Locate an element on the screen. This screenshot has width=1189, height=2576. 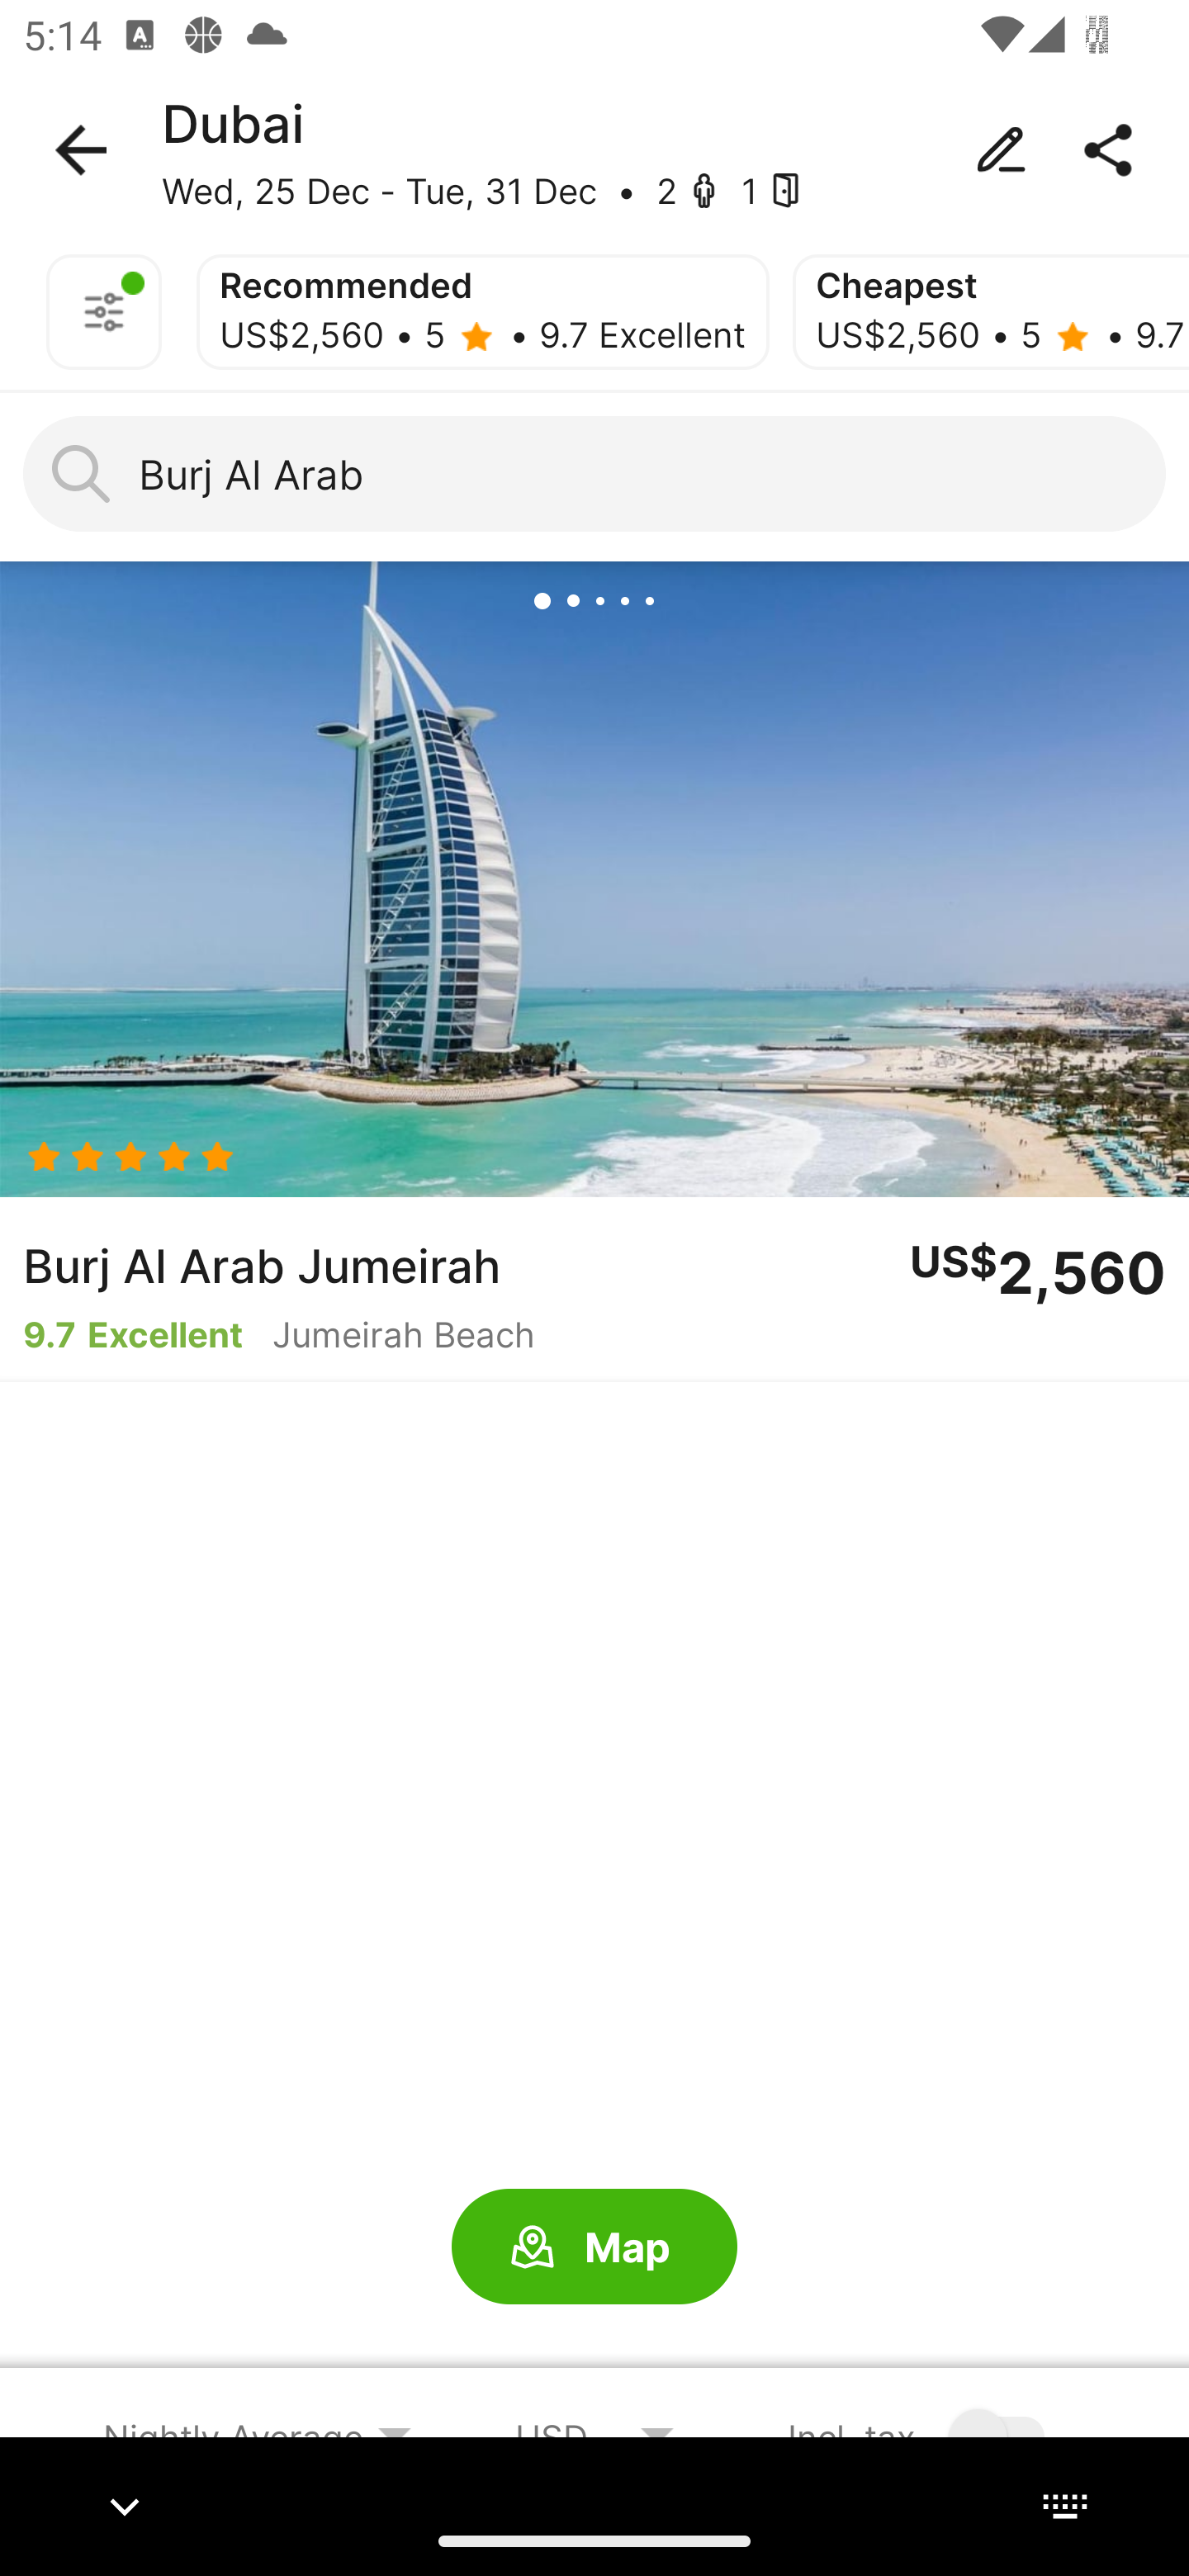
Dubai Wed, 25 Dec - Tue, 31 Dec  •  2 -  1 - is located at coordinates (594, 150).